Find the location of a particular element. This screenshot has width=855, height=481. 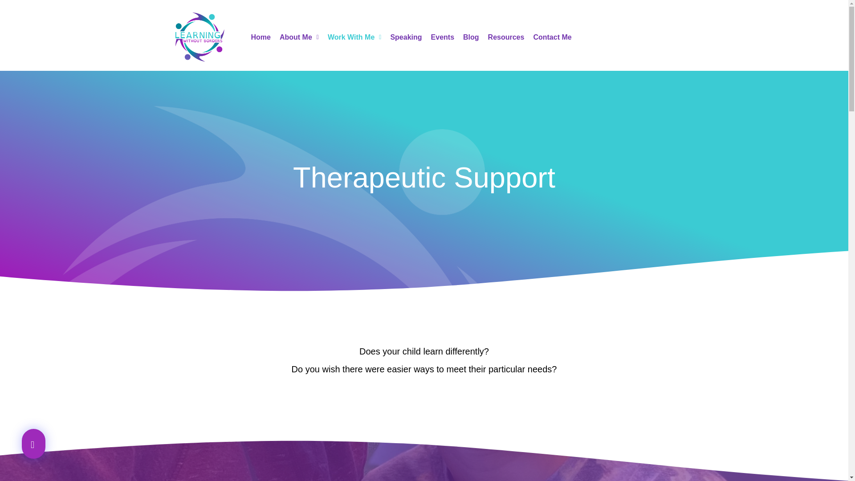

About Me is located at coordinates (299, 37).